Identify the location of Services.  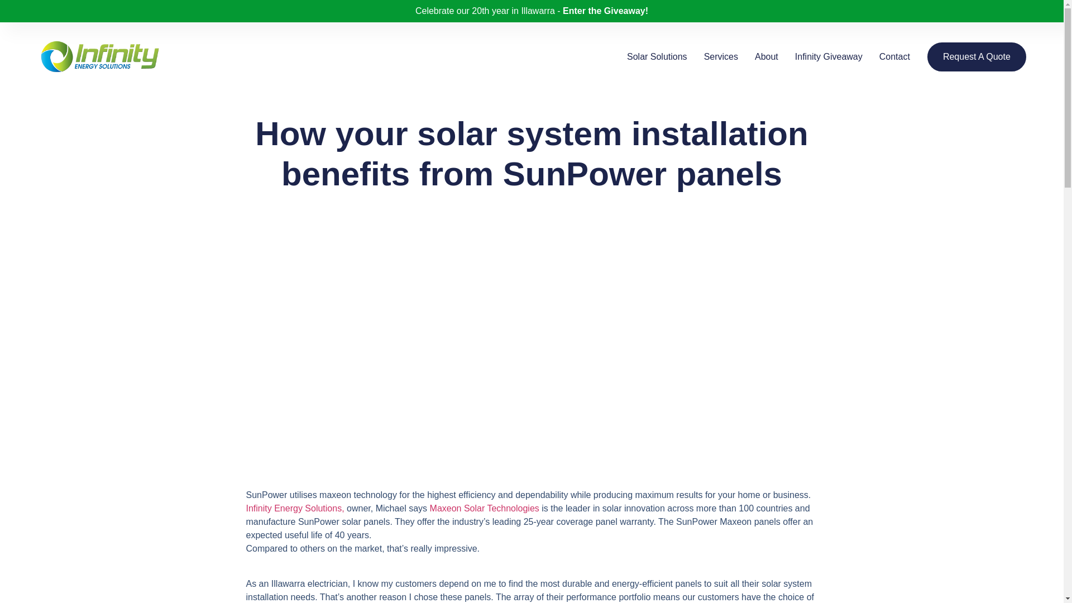
(721, 56).